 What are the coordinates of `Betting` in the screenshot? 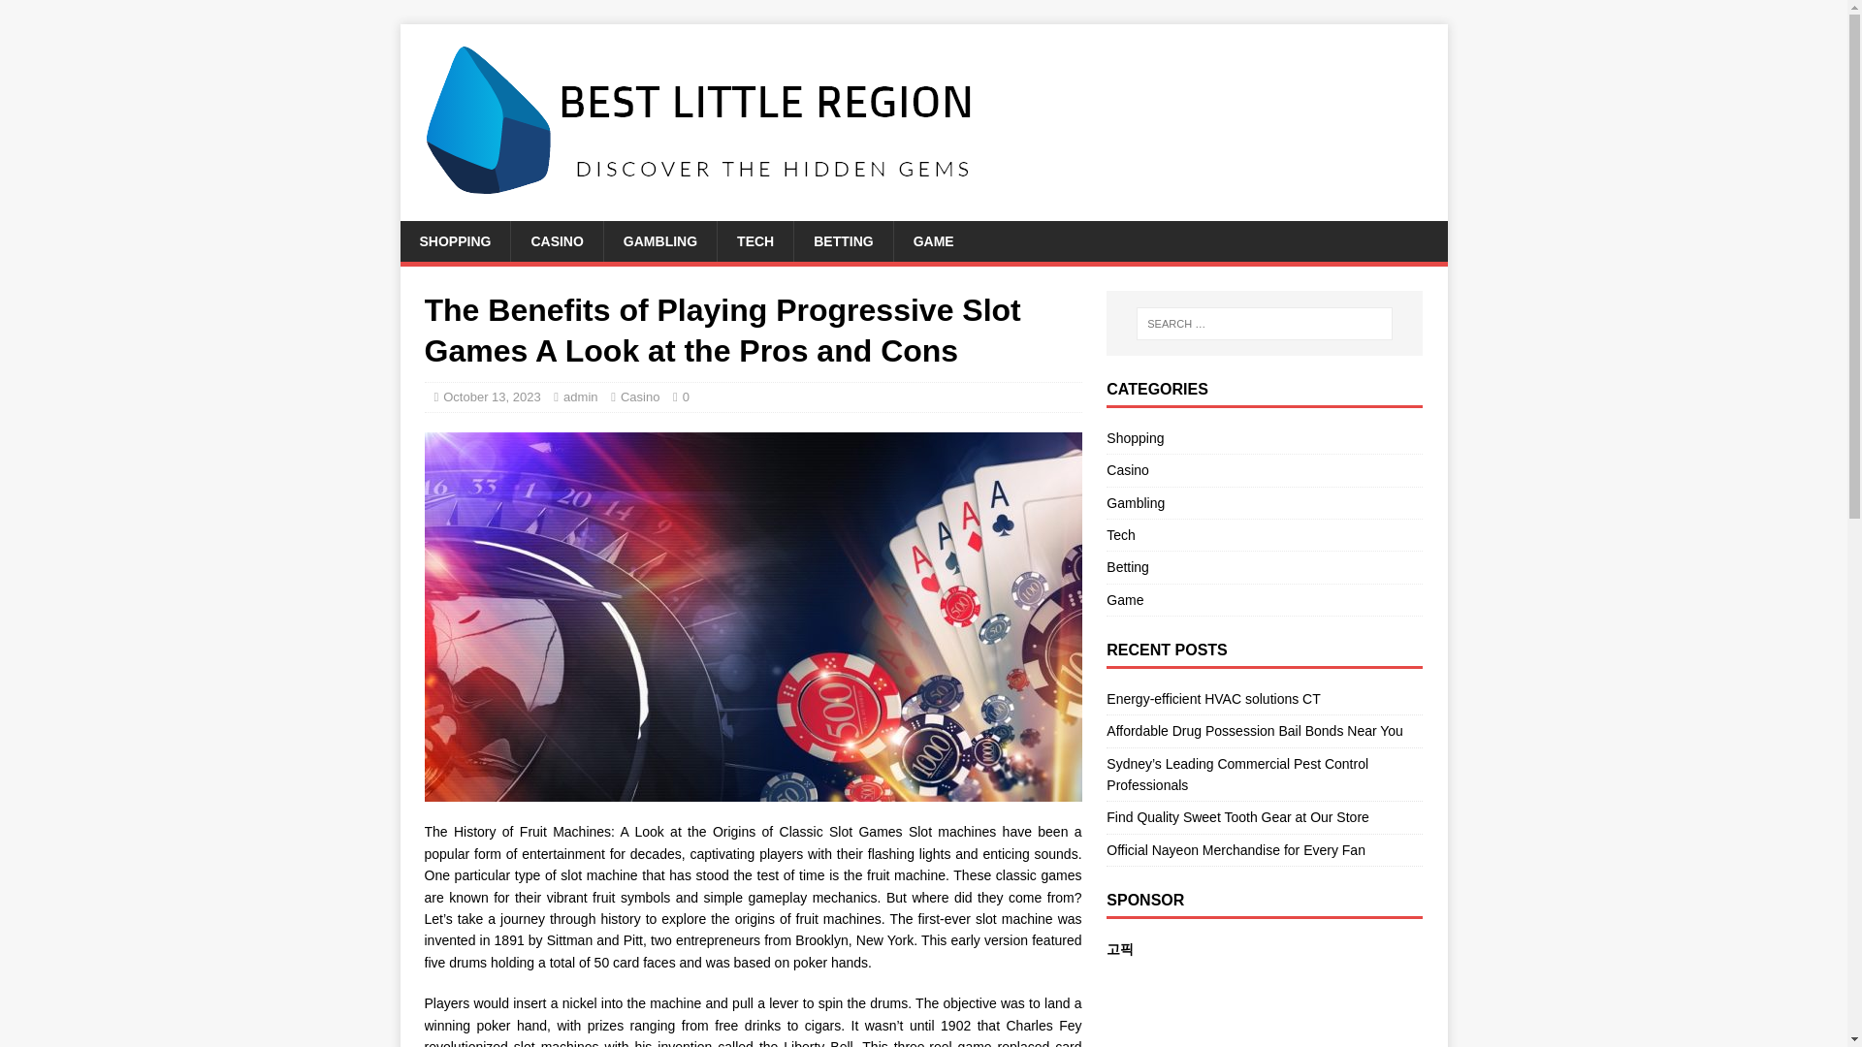 It's located at (1264, 566).